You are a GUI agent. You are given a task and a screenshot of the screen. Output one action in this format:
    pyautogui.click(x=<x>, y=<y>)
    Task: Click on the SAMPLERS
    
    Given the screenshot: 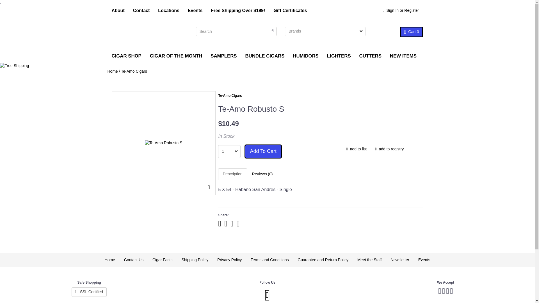 What is the action you would take?
    pyautogui.click(x=223, y=56)
    